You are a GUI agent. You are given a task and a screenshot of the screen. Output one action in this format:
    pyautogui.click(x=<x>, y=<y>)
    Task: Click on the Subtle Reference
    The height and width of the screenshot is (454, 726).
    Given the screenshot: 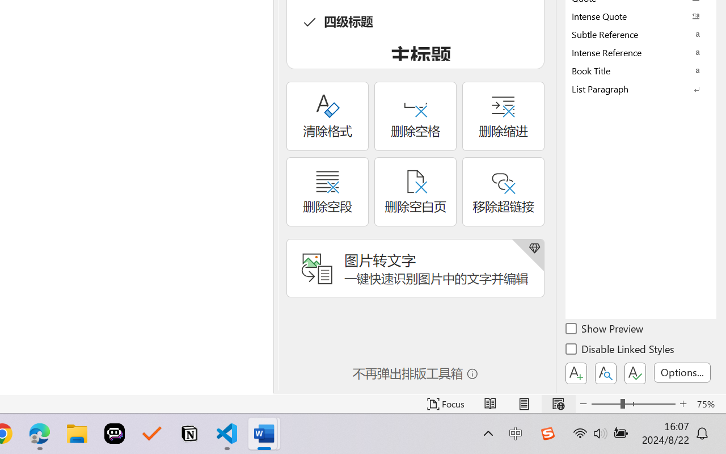 What is the action you would take?
    pyautogui.click(x=641, y=34)
    